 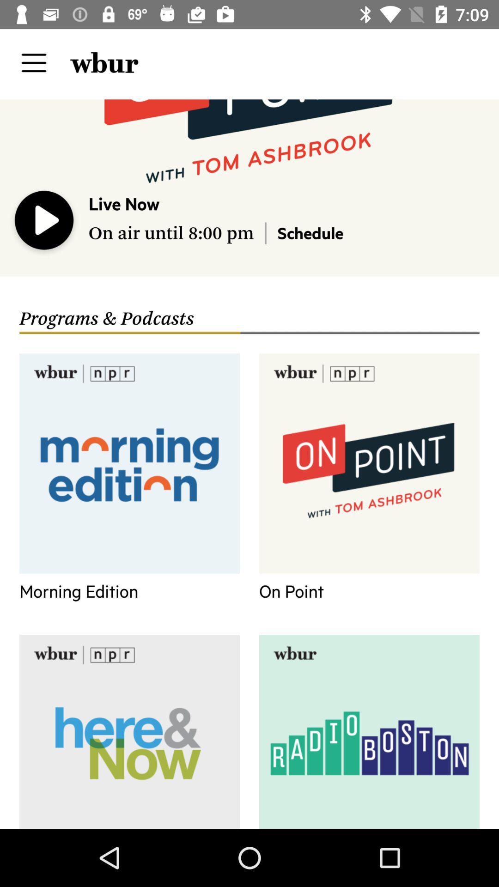 I want to click on play selected podcast, so click(x=44, y=222).